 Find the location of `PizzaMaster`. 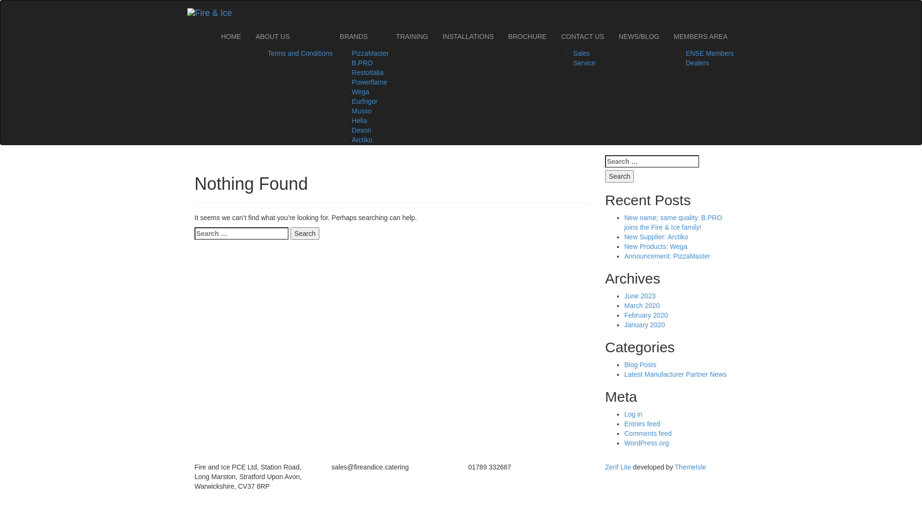

PizzaMaster is located at coordinates (371, 53).